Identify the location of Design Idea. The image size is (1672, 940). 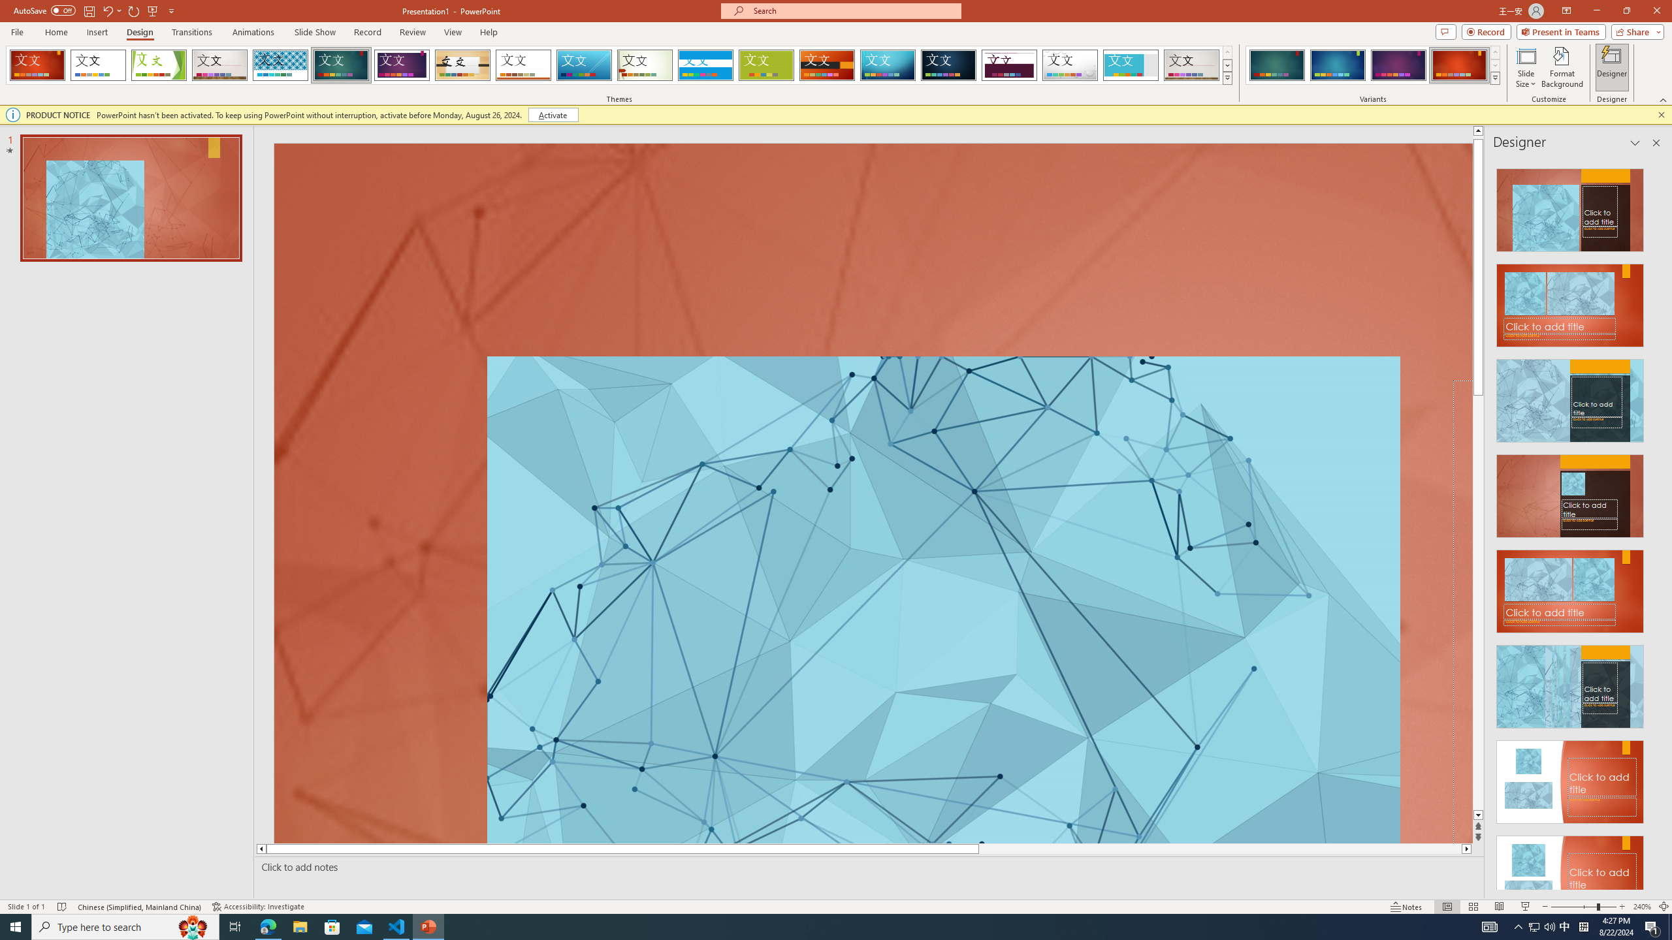
(1570, 873).